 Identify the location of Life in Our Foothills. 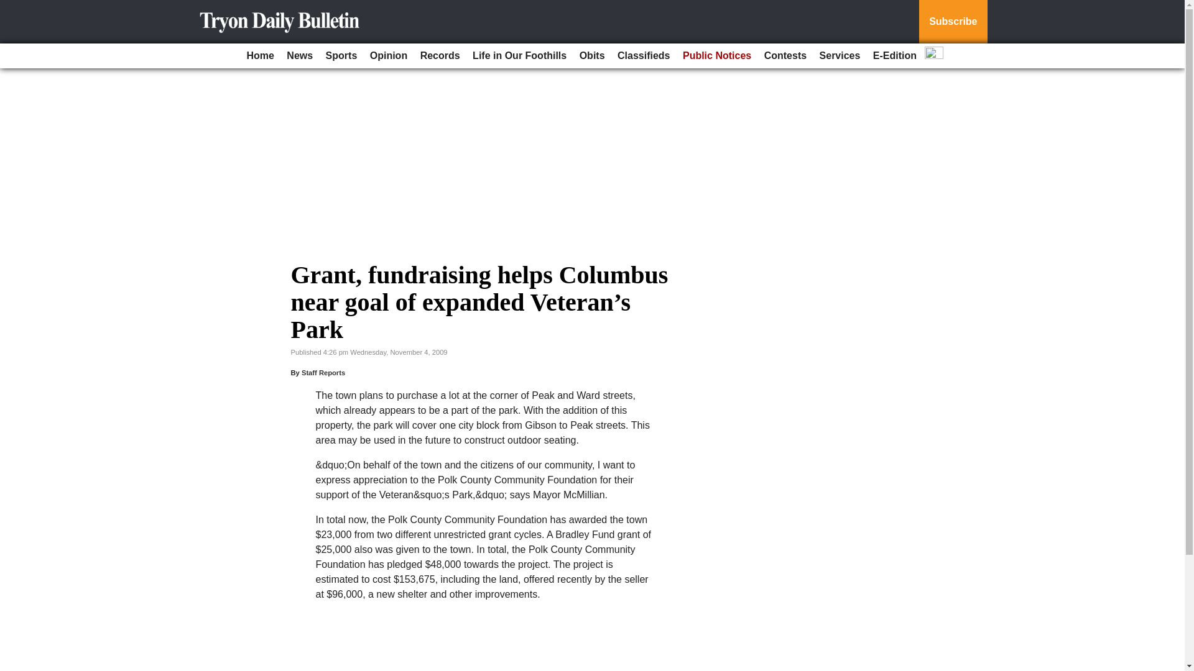
(520, 56).